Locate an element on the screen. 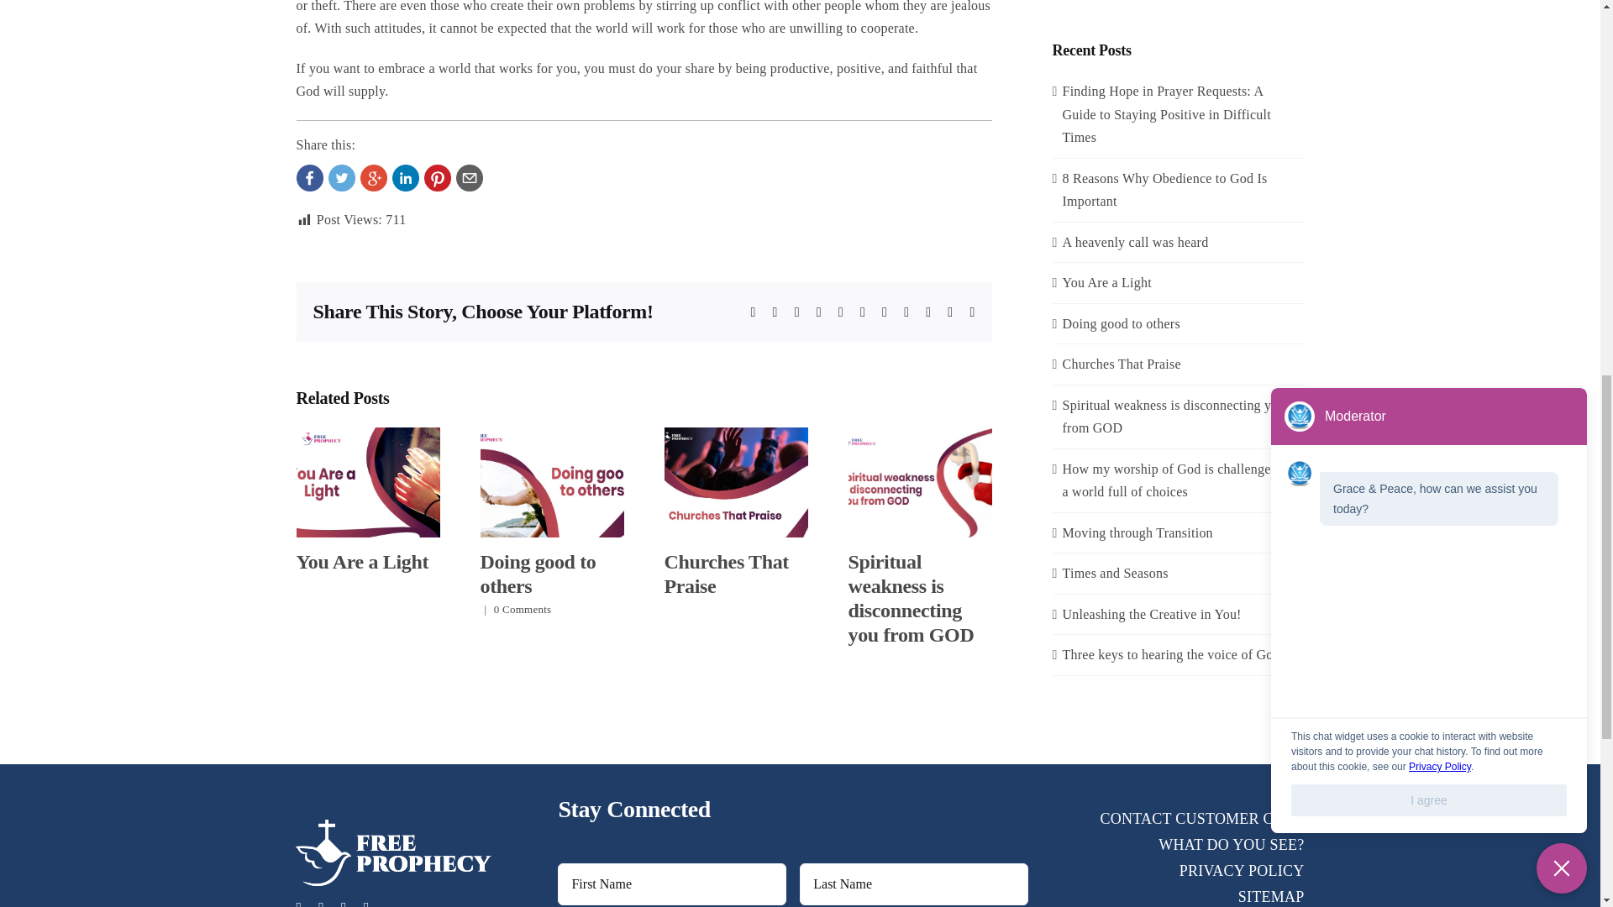  Click to share on LinkedIn is located at coordinates (405, 177).